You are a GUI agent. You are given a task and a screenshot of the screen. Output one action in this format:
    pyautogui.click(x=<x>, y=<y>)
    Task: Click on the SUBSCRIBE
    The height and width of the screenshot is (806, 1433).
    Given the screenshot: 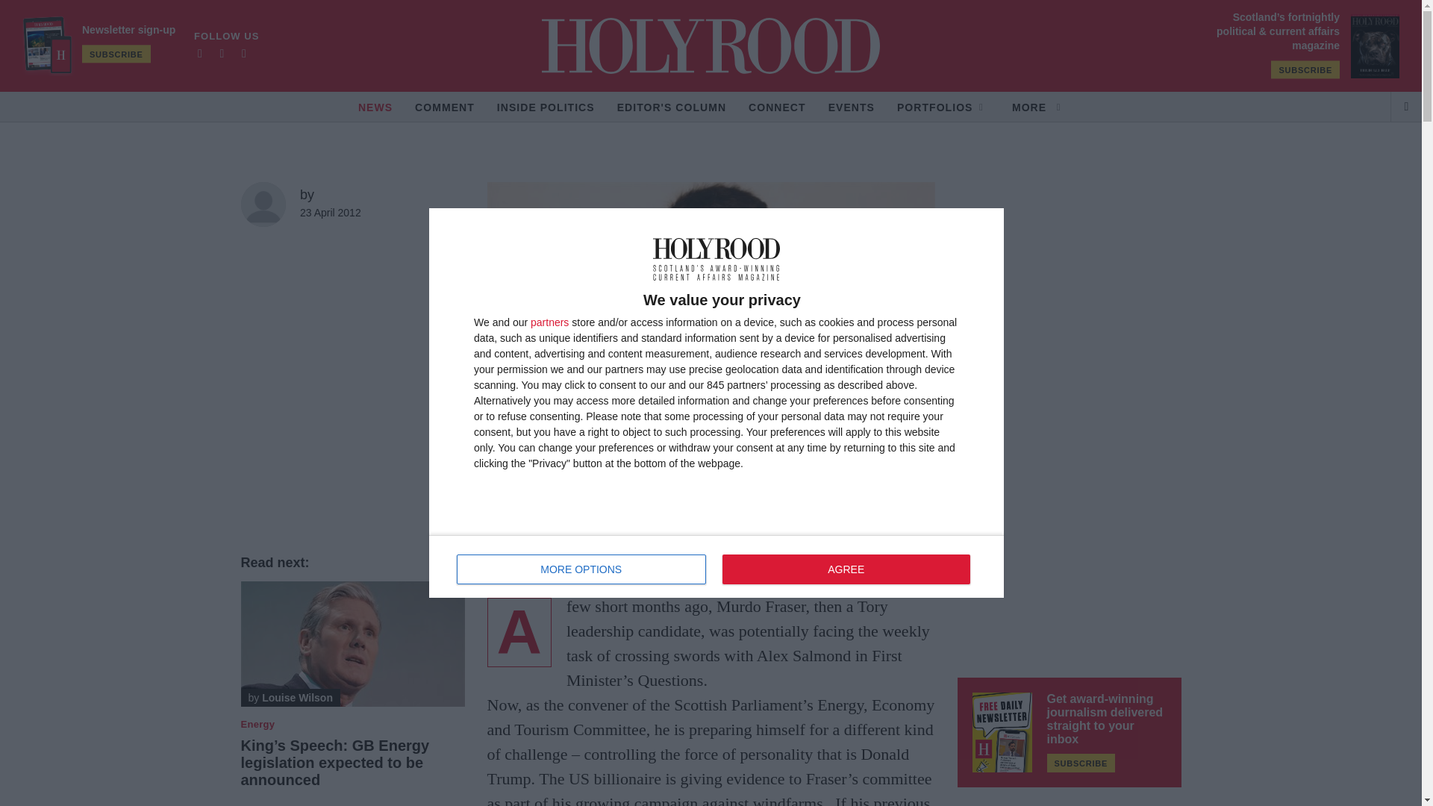 What is the action you would take?
    pyautogui.click(x=1305, y=69)
    